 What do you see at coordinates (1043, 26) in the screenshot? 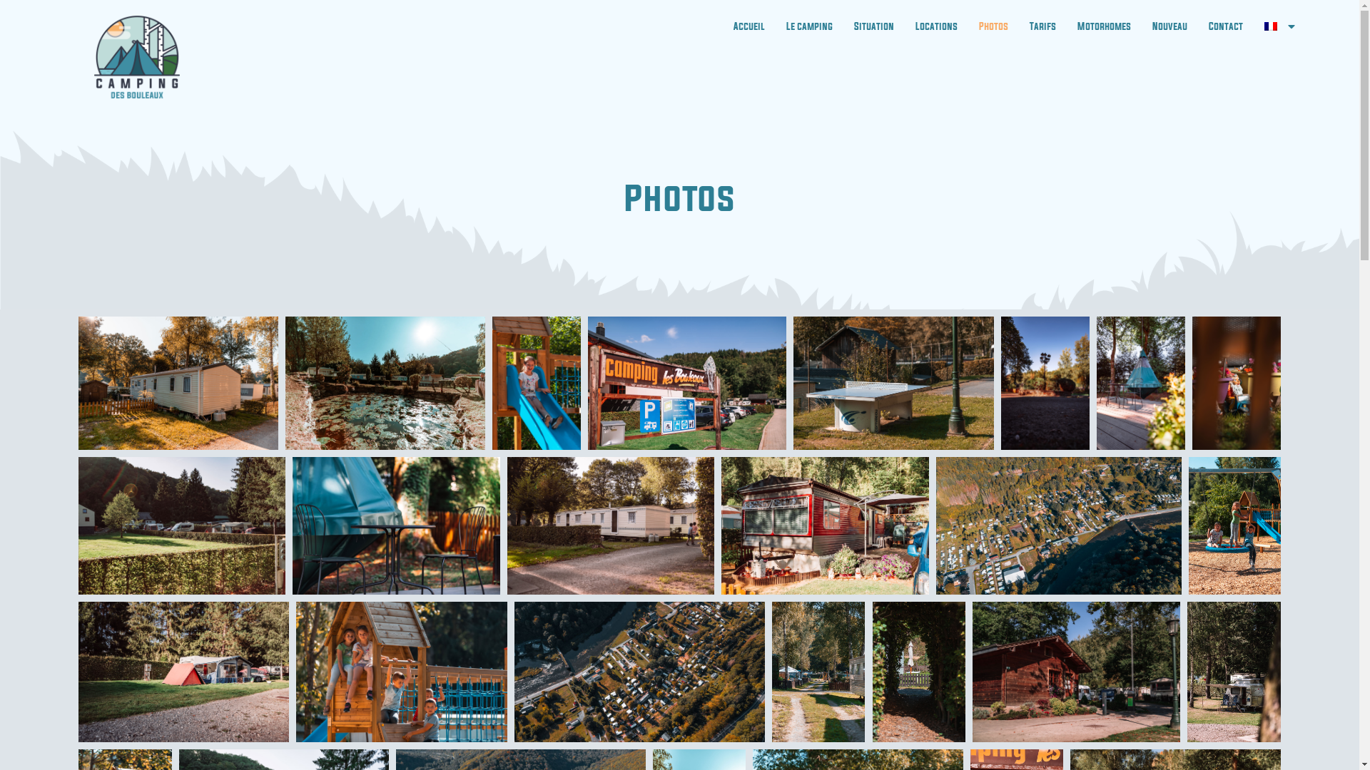
I see `Tarifs` at bounding box center [1043, 26].